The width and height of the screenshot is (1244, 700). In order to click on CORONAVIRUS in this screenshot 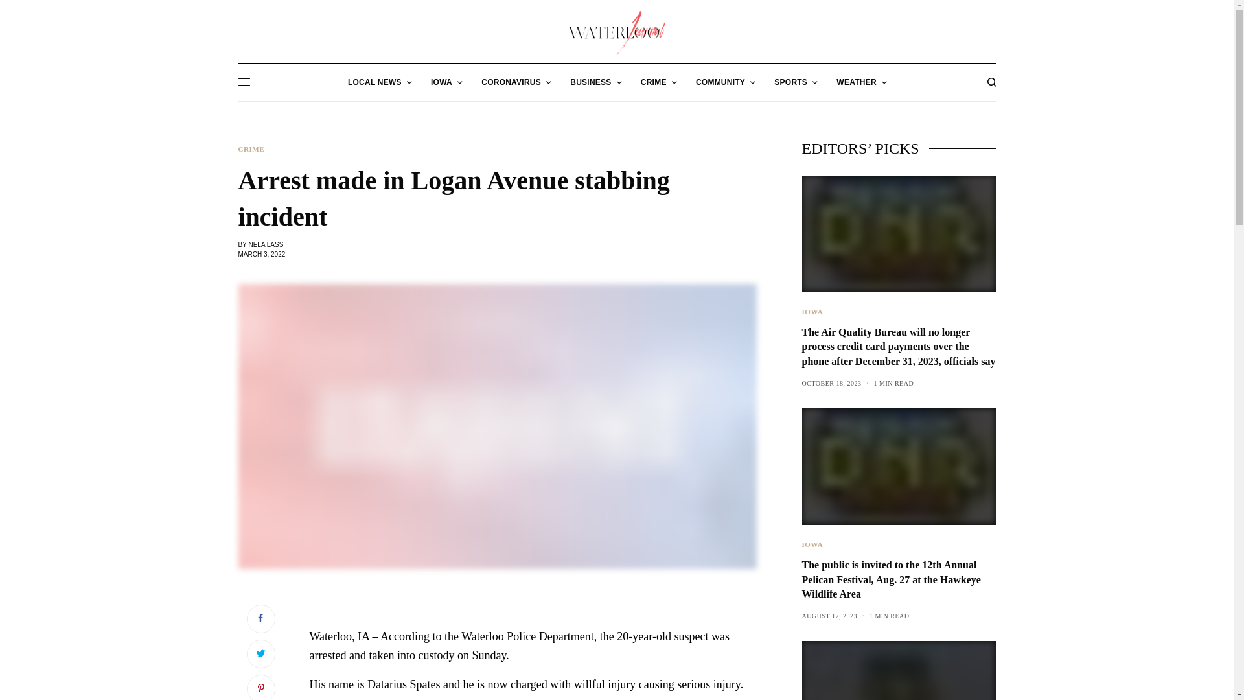, I will do `click(516, 82)`.